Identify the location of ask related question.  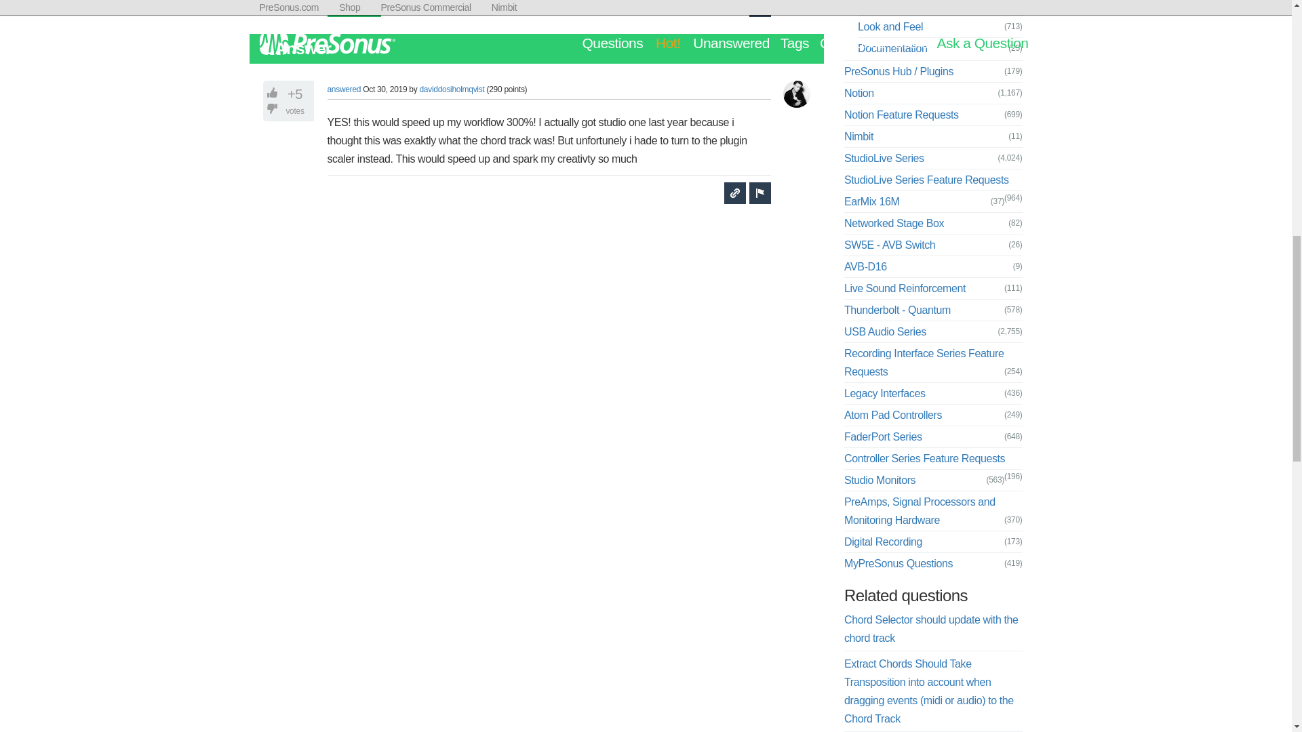
(735, 192).